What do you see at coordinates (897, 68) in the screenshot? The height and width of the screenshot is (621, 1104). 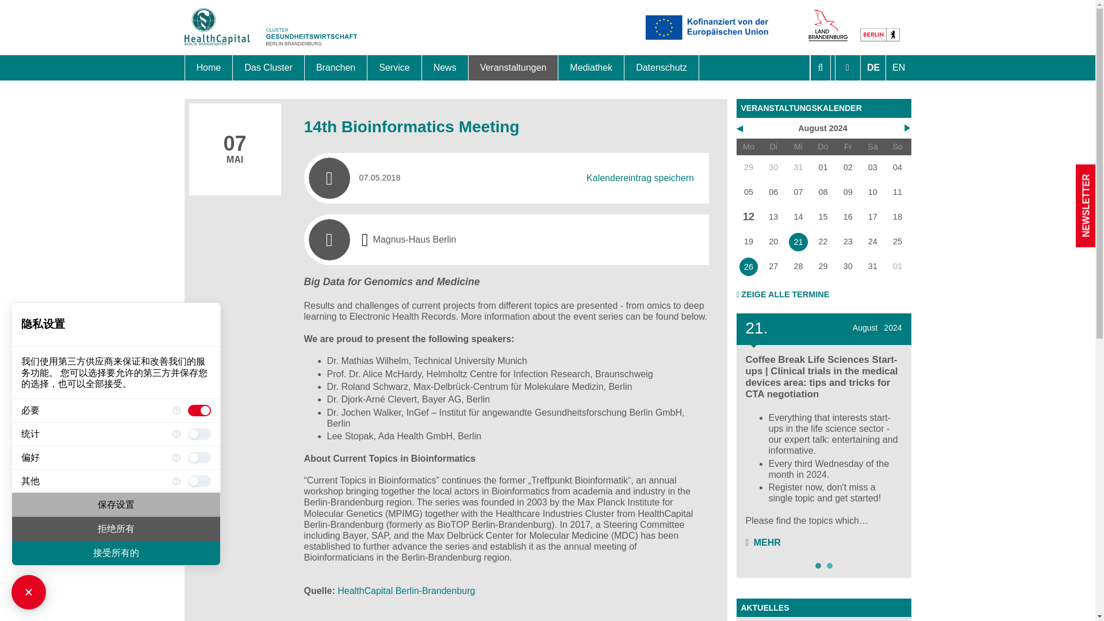 I see `EN` at bounding box center [897, 68].